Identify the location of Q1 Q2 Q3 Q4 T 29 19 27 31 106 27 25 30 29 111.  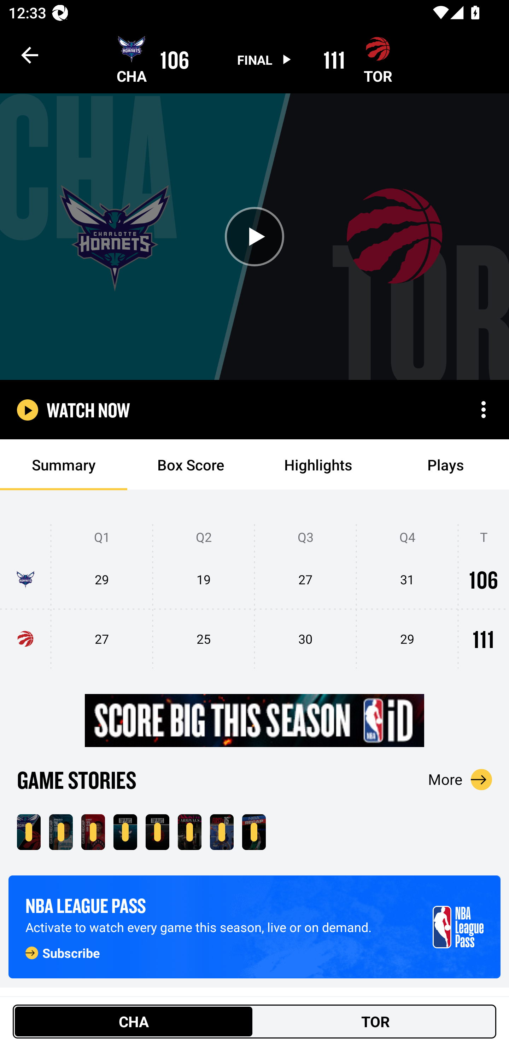
(255, 597).